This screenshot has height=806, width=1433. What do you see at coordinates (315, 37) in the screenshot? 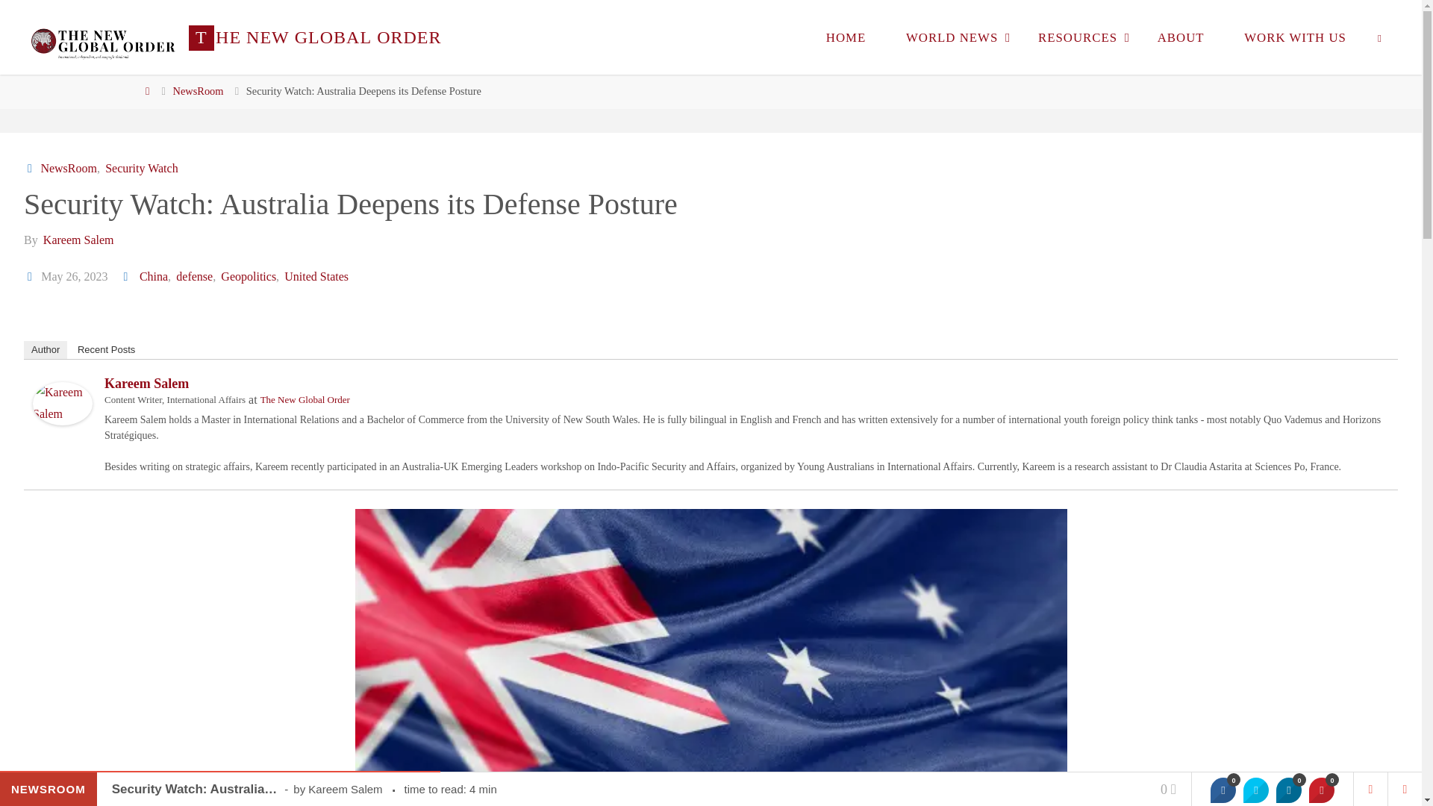
I see `THE NEW GLOBAL ORDER` at bounding box center [315, 37].